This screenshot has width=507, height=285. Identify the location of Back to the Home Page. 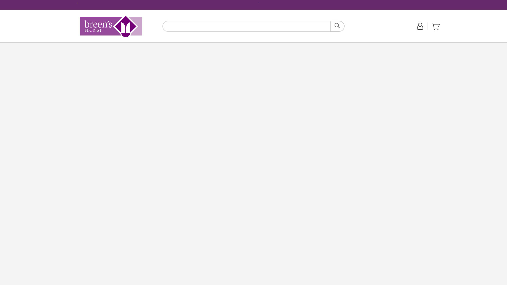
(111, 26).